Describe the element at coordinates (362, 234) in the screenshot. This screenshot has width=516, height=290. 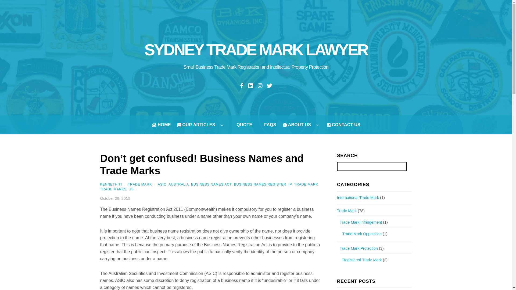
I see `Trade Mark Opposition` at that location.